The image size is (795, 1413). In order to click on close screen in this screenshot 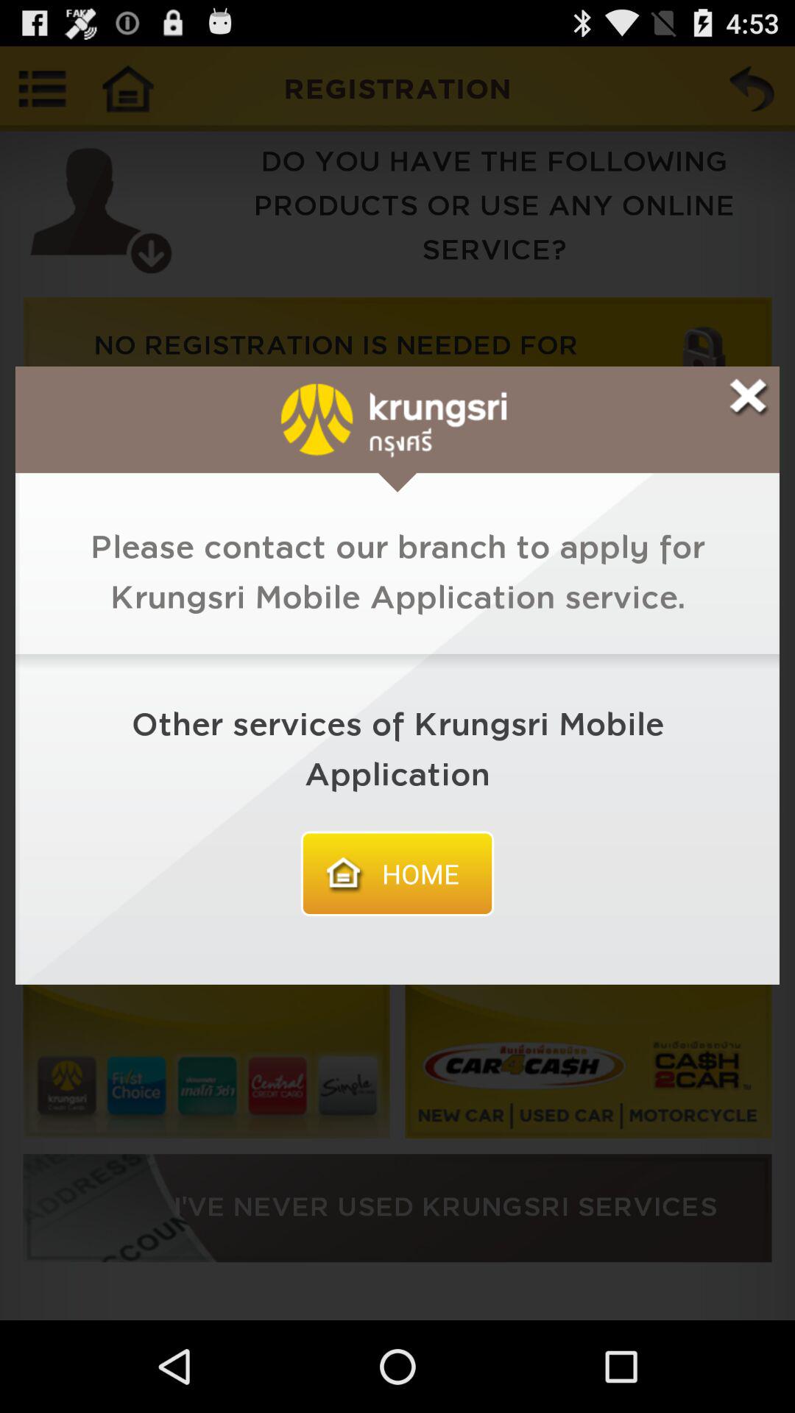, I will do `click(748, 397)`.